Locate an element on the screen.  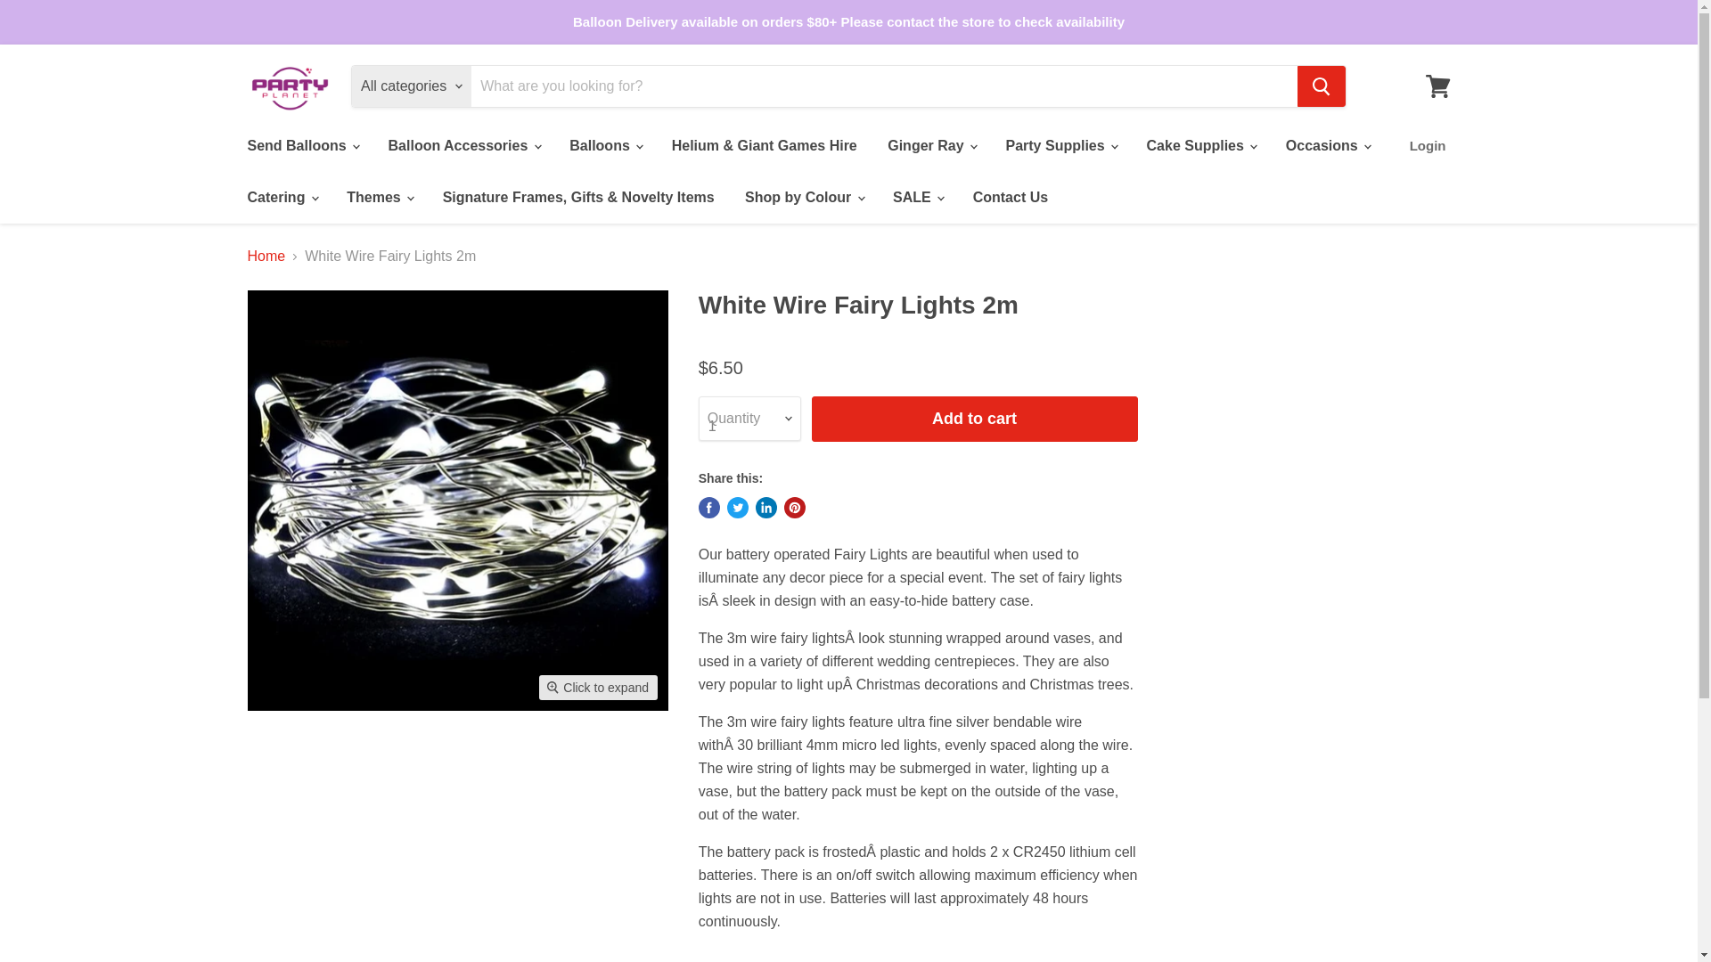
View cart is located at coordinates (1437, 86).